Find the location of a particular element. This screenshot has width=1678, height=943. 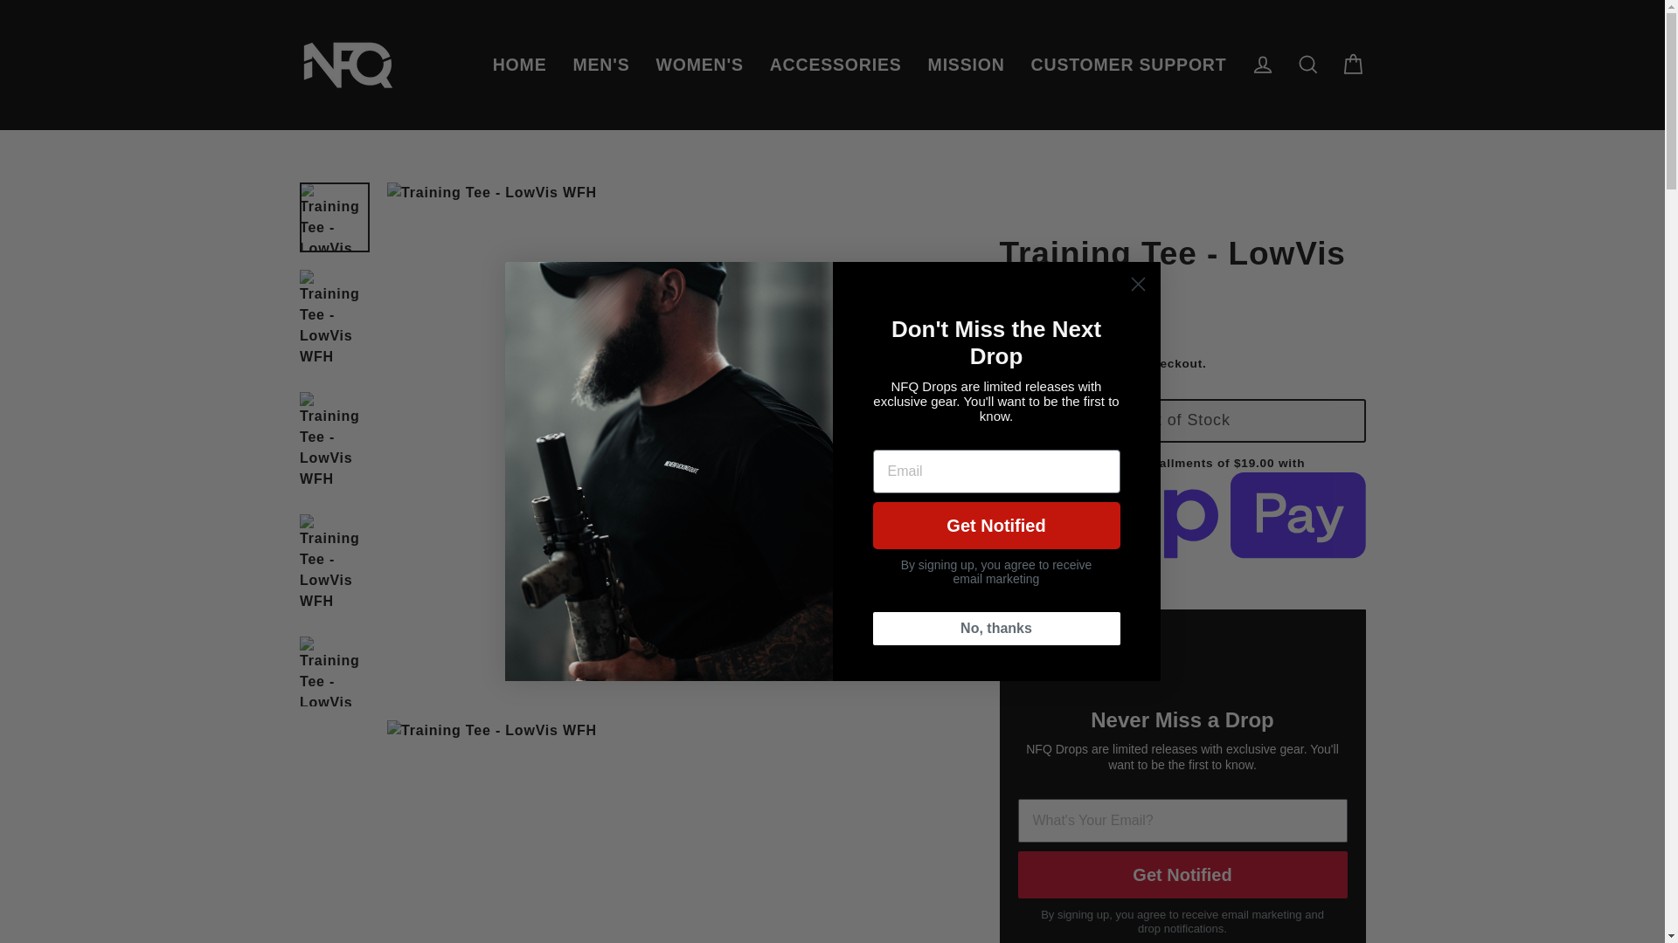

MISSION is located at coordinates (967, 65).